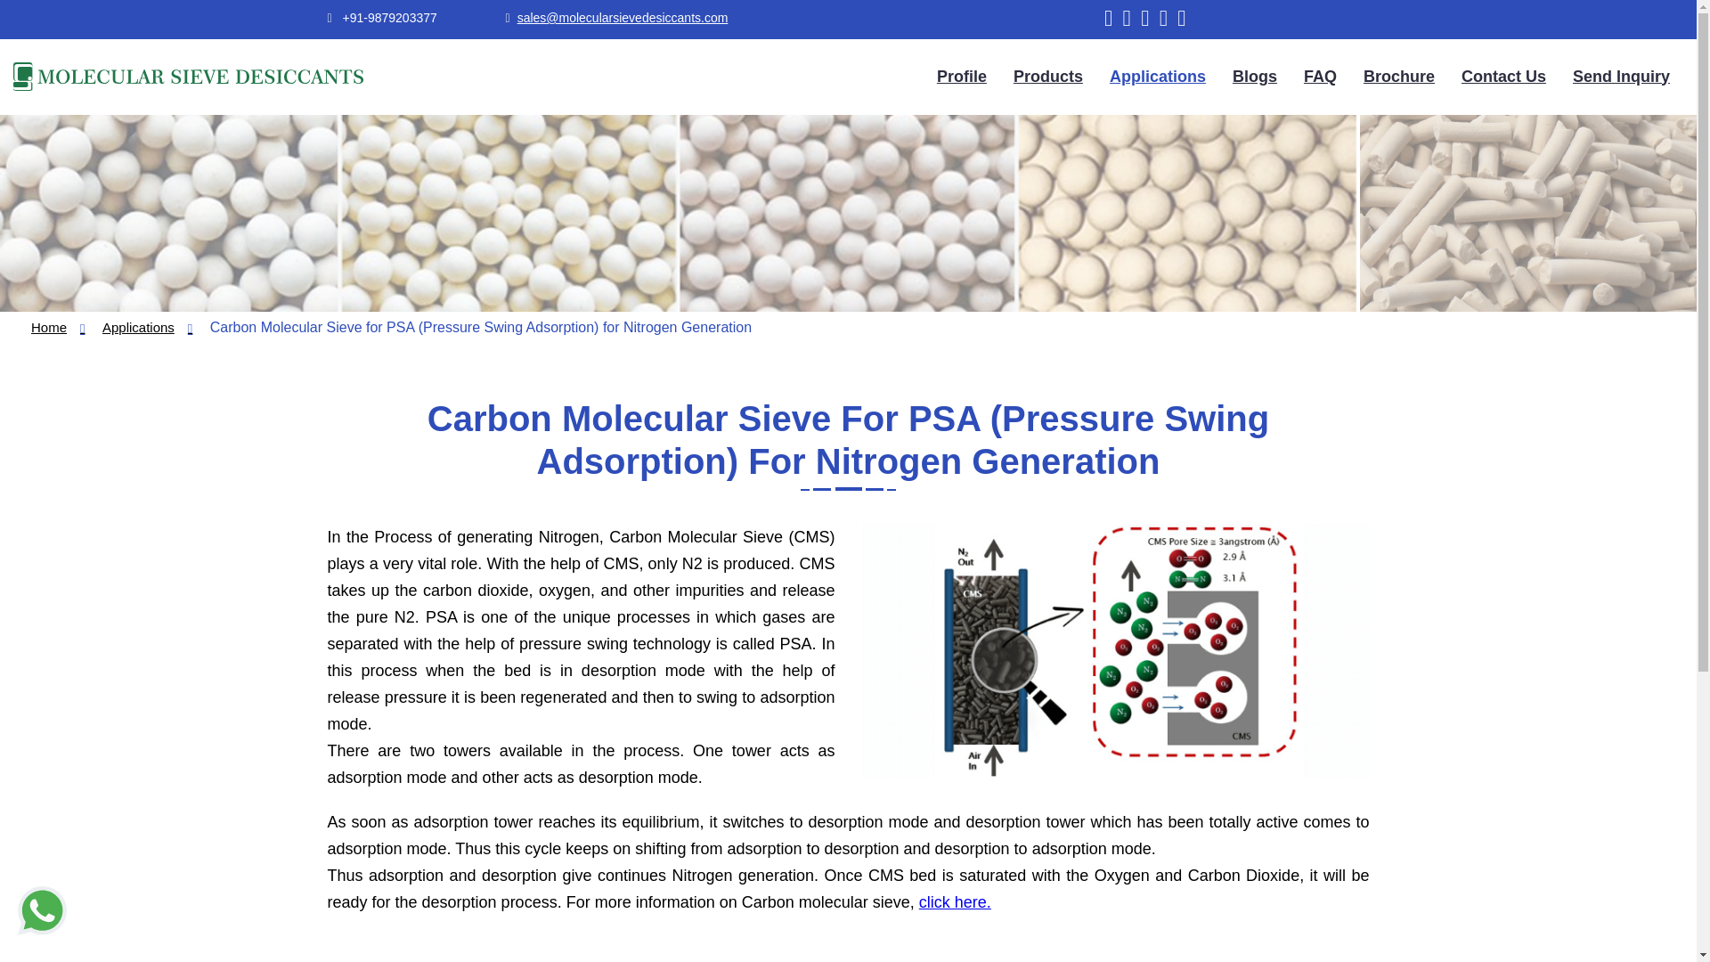  What do you see at coordinates (1503, 77) in the screenshot?
I see `Contact Us` at bounding box center [1503, 77].